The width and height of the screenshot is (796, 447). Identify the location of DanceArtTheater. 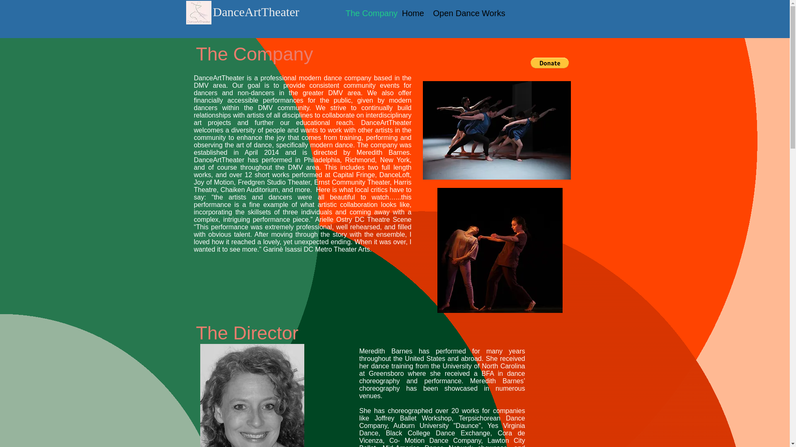
(256, 13).